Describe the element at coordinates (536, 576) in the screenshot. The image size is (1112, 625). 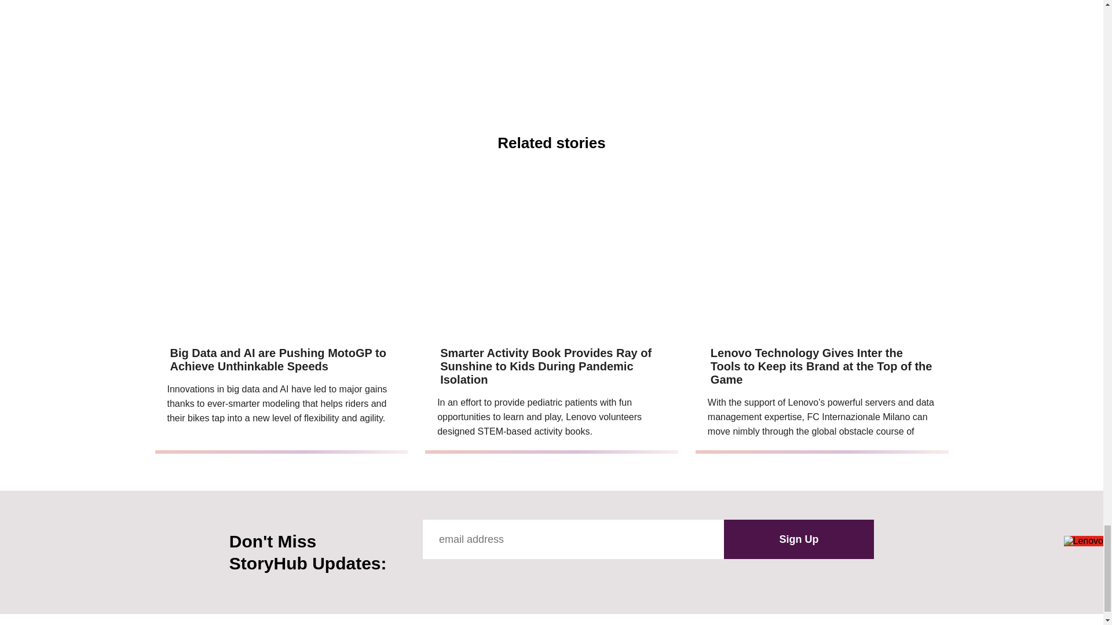
I see `LinkedIn` at that location.